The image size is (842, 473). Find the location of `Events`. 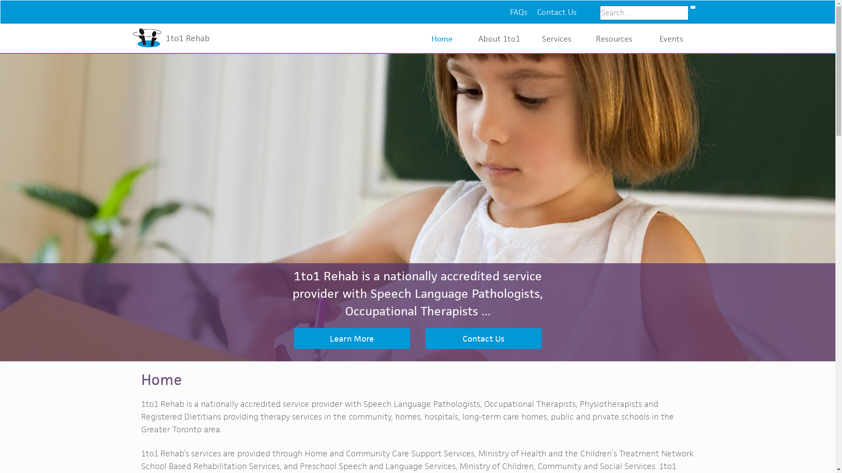

Events is located at coordinates (671, 39).